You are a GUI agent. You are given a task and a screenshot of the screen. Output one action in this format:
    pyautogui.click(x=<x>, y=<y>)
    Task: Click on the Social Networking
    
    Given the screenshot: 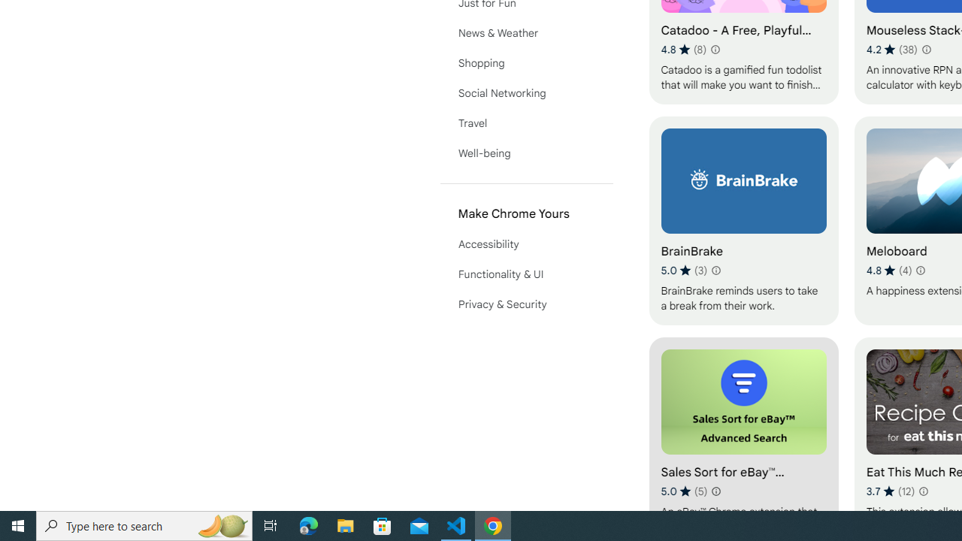 What is the action you would take?
    pyautogui.click(x=526, y=93)
    